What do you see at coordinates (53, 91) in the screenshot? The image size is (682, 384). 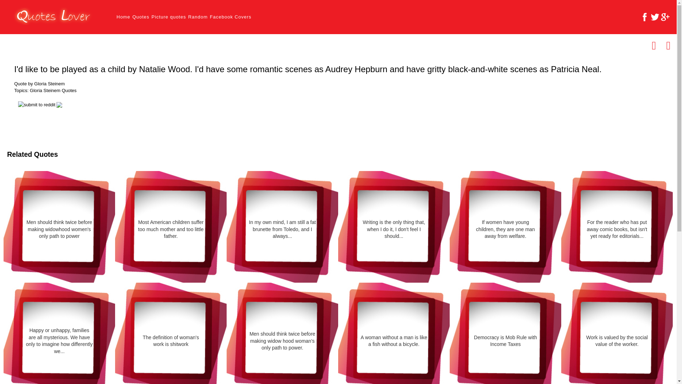 I see `Gloria Steinem Quotes` at bounding box center [53, 91].